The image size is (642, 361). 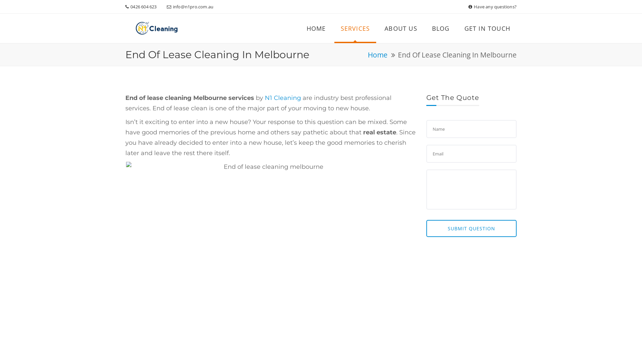 I want to click on info@n1pro.com.au, so click(x=193, y=7).